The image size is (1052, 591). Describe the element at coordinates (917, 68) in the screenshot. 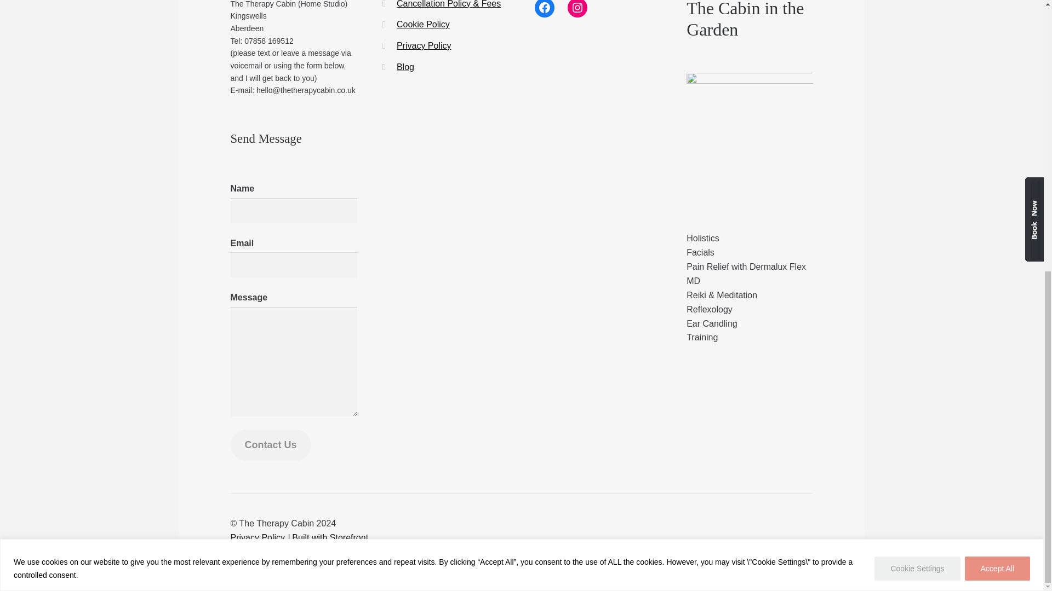

I see `Cookie Settings` at that location.